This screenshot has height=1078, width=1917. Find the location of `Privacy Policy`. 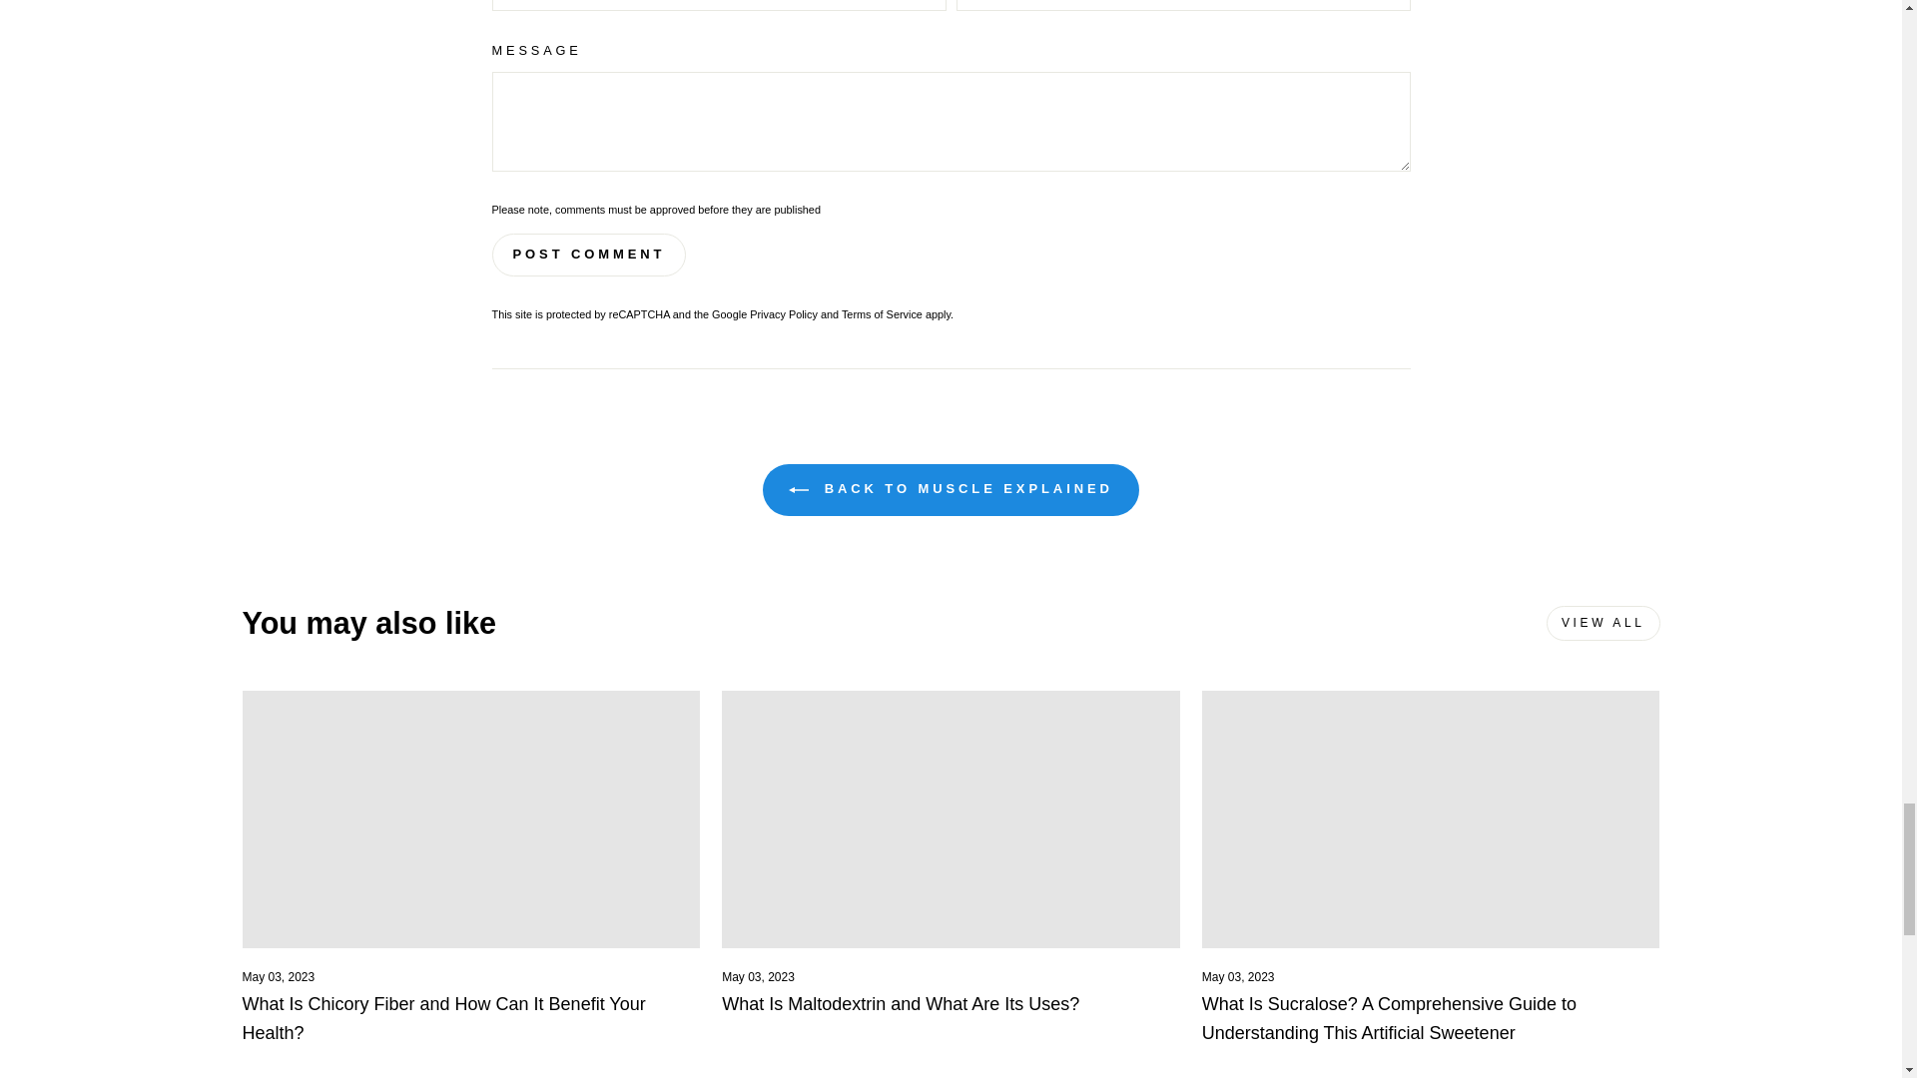

Privacy Policy is located at coordinates (783, 313).